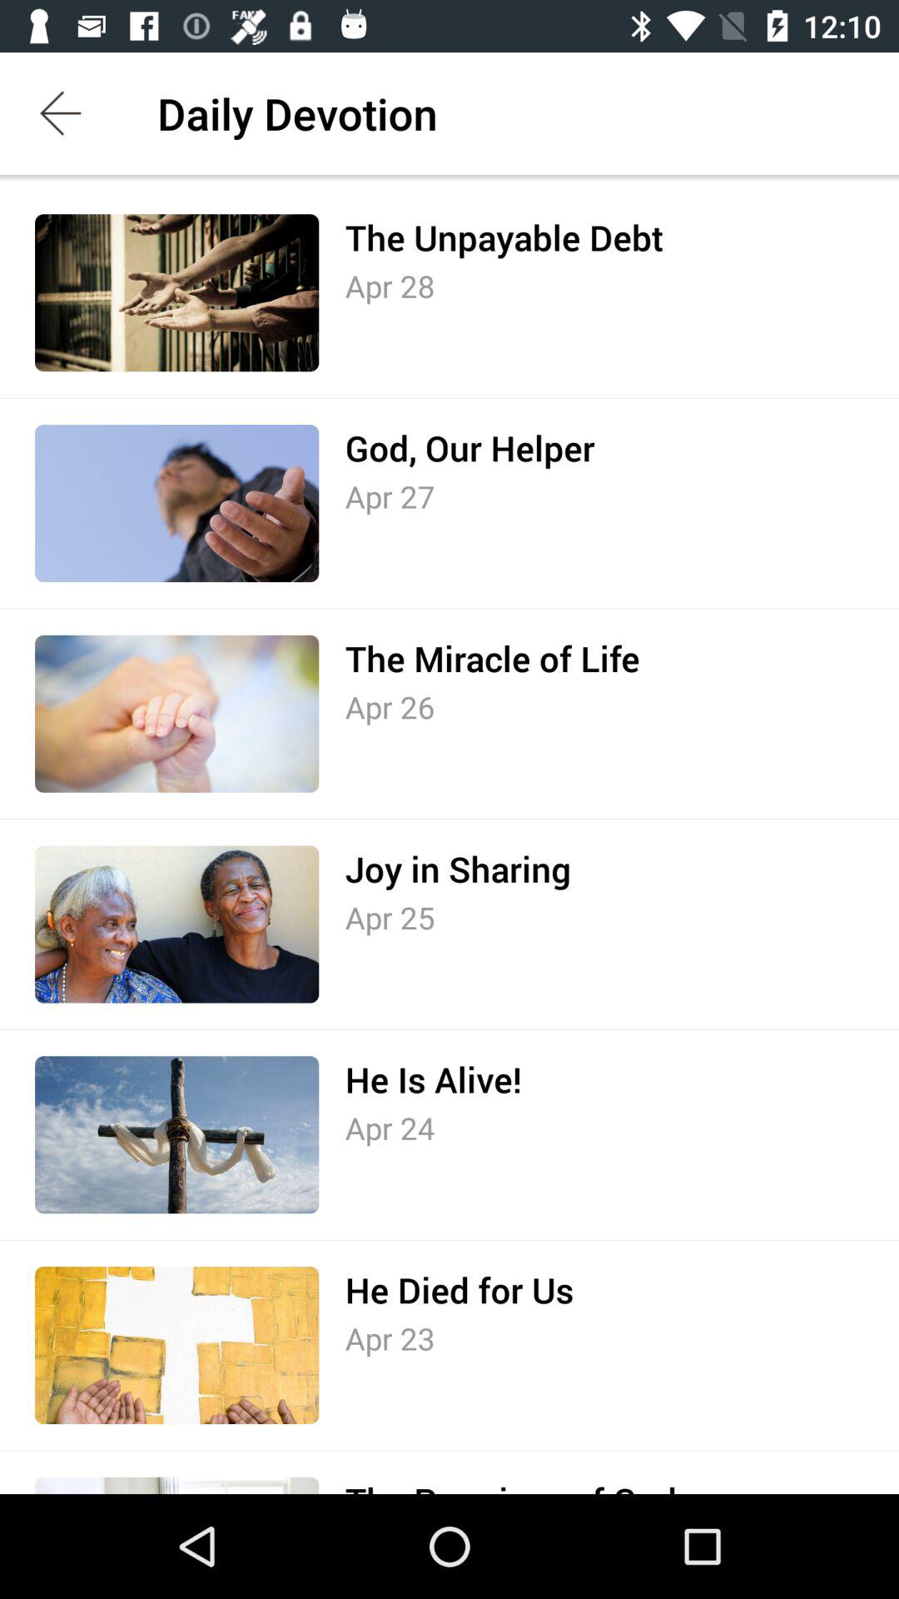 This screenshot has height=1599, width=899. I want to click on swipe until the the unpayable debt icon, so click(504, 237).